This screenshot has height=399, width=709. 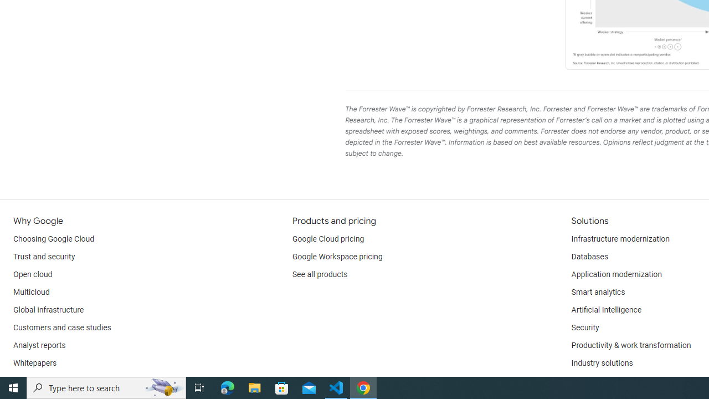 I want to click on Analyst reports, so click(x=40, y=346).